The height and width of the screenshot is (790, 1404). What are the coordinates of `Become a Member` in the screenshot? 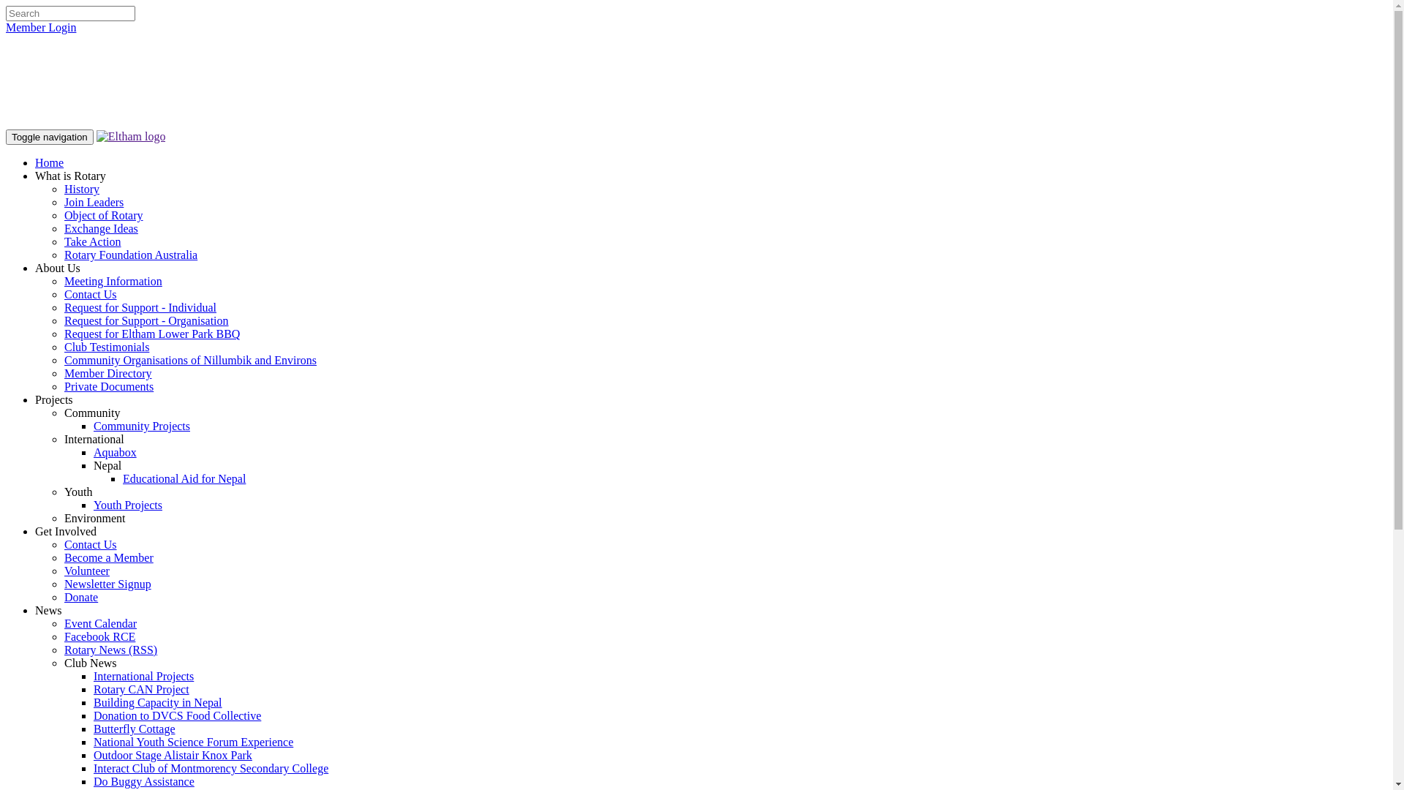 It's located at (109, 557).